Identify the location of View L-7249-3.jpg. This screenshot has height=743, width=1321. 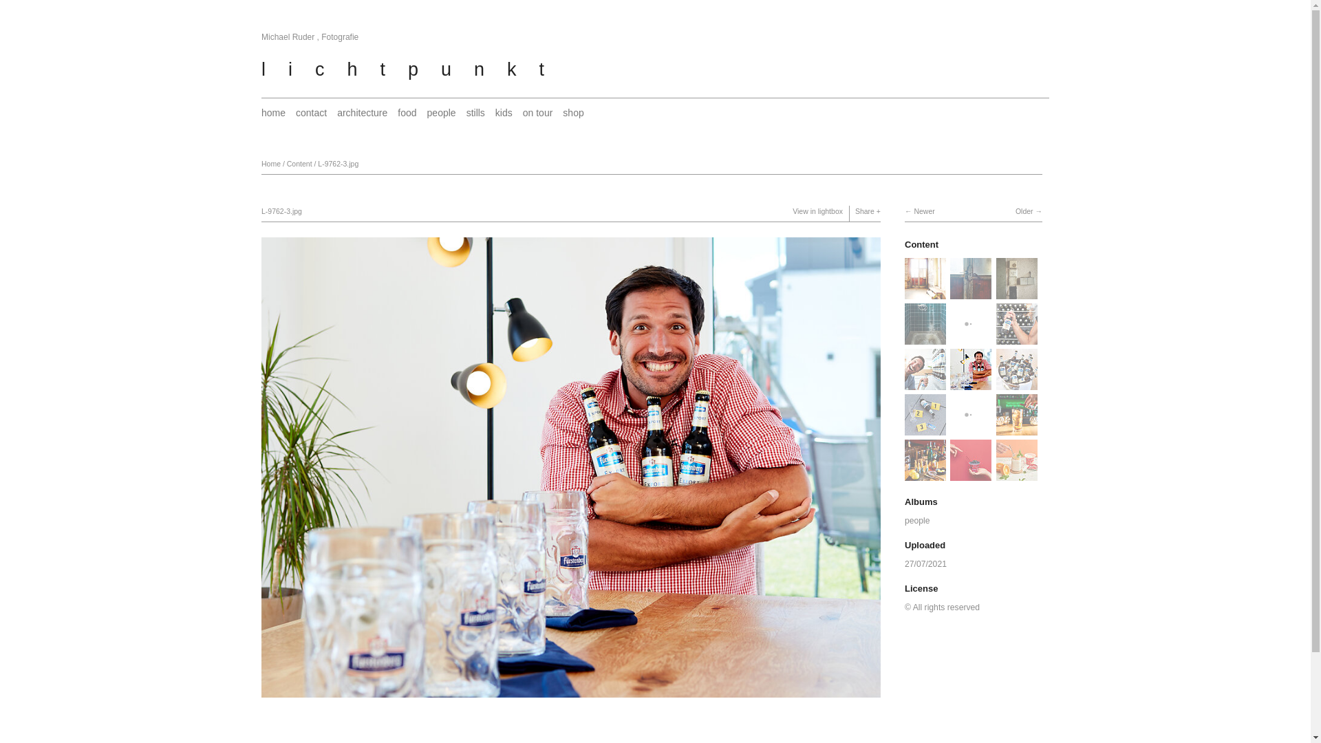
(971, 337).